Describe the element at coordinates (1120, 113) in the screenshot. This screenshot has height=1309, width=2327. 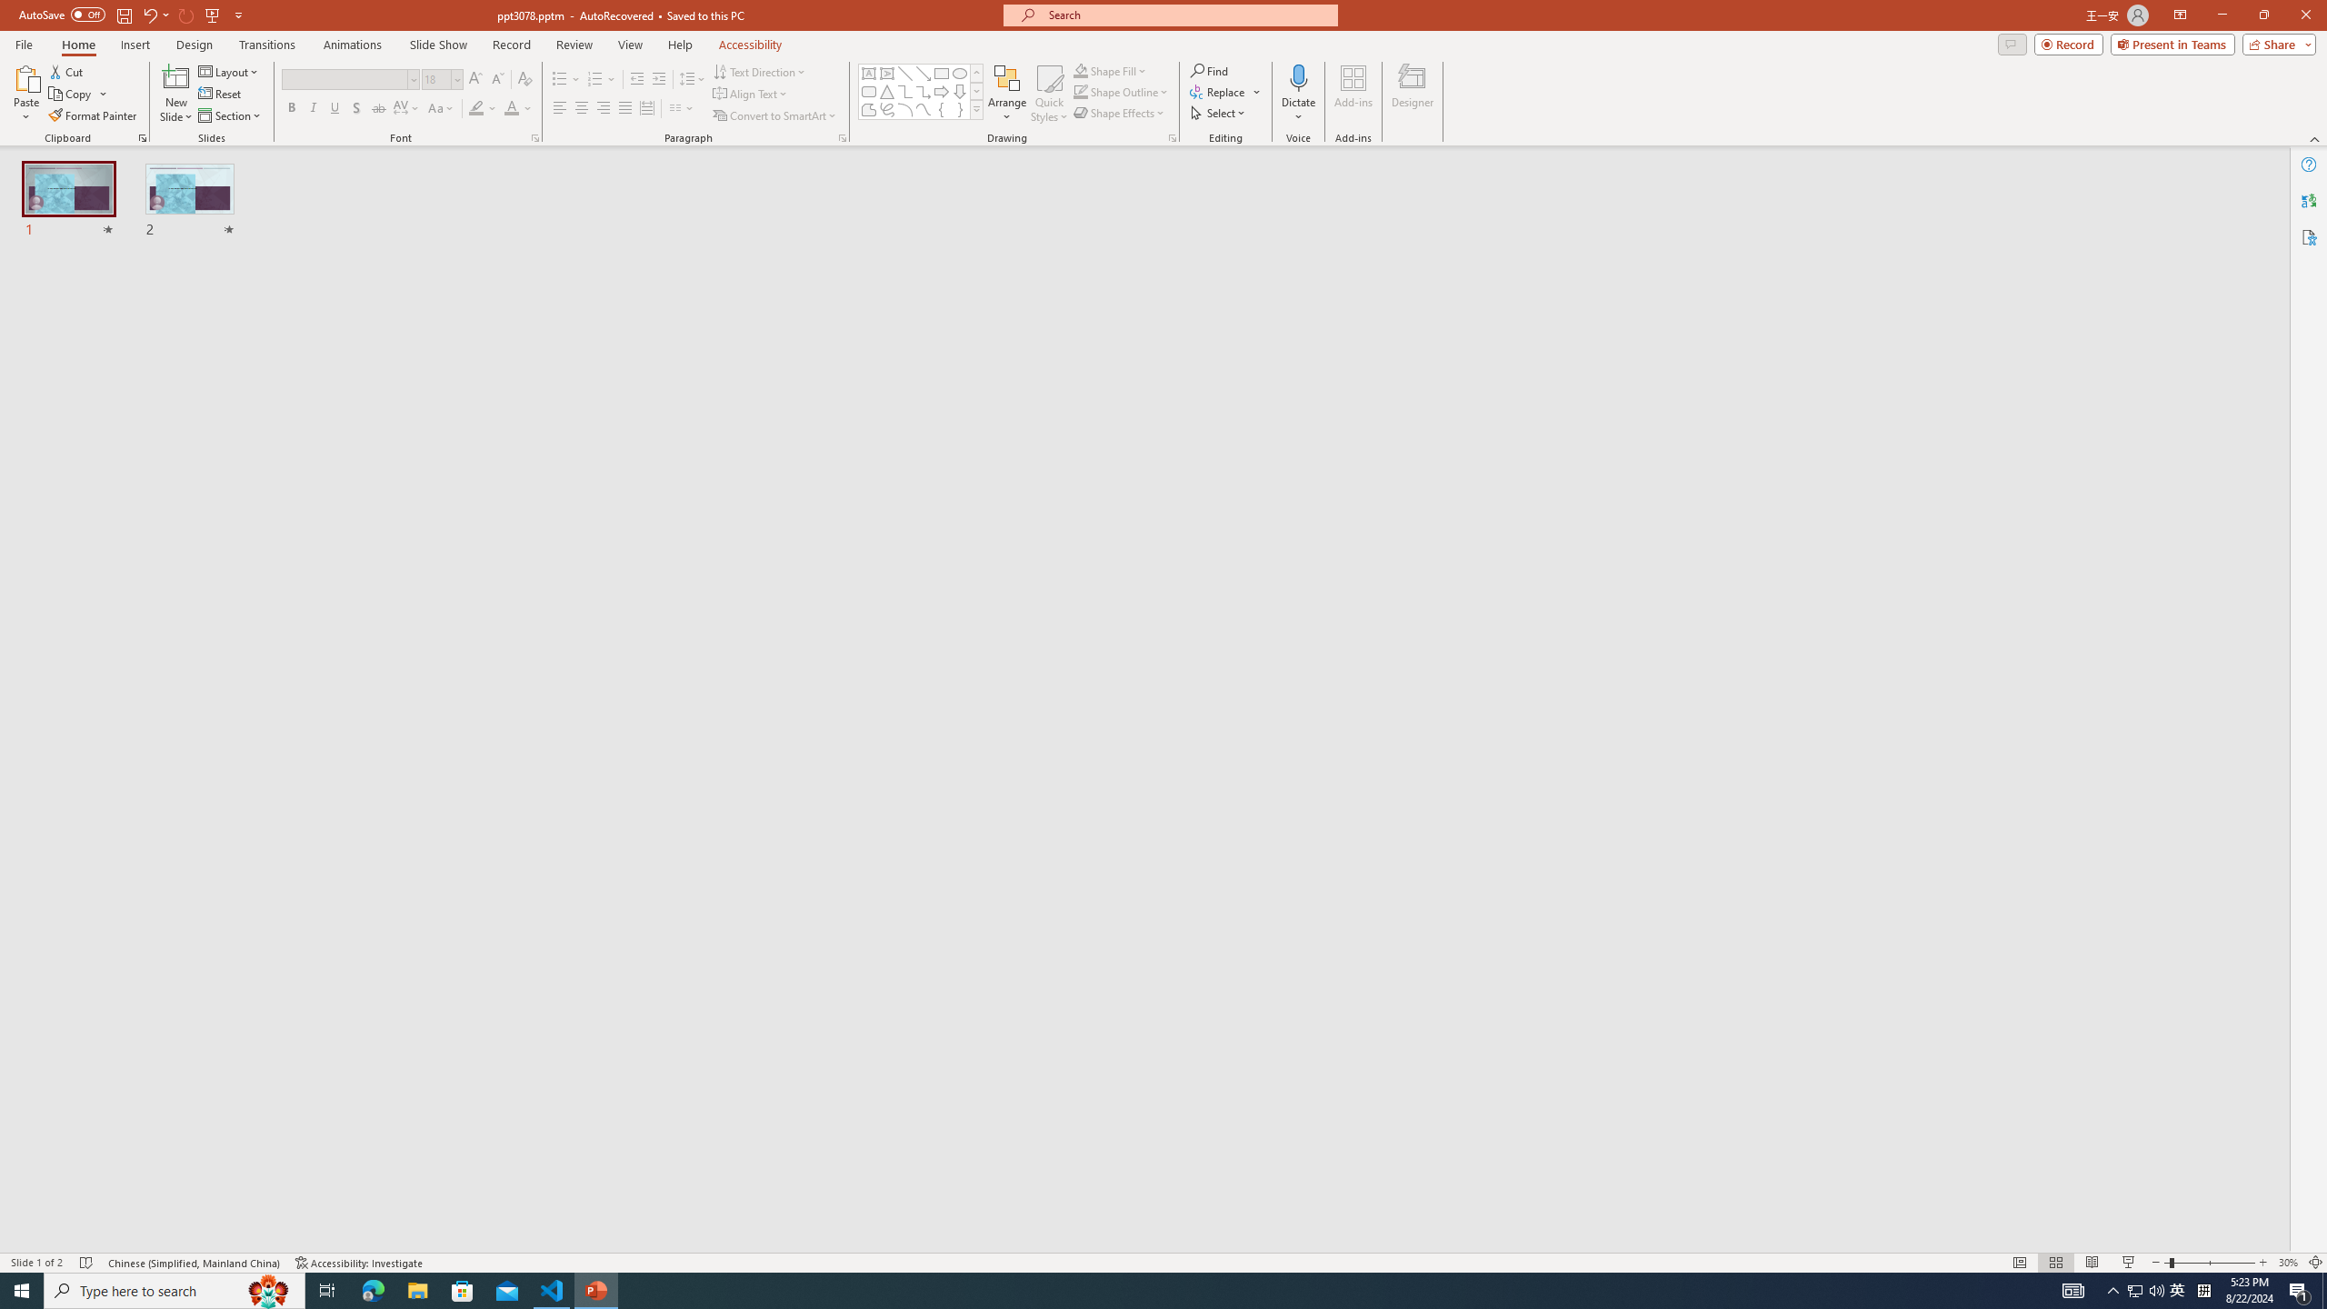
I see `Shape Effects` at that location.